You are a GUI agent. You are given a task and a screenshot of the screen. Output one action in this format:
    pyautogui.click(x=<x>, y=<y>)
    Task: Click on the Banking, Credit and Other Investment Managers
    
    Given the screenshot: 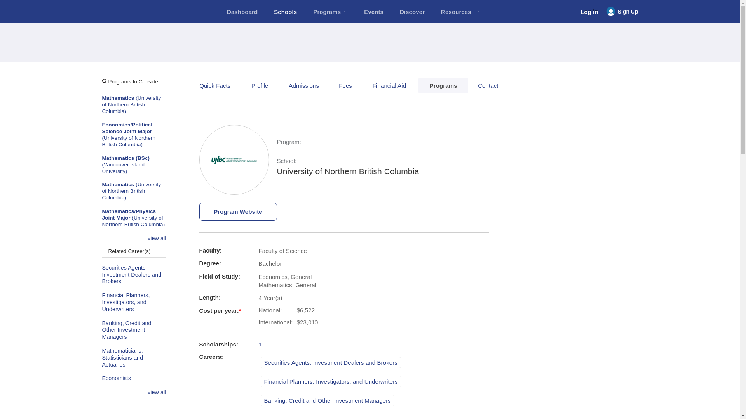 What is the action you would take?
    pyautogui.click(x=134, y=331)
    